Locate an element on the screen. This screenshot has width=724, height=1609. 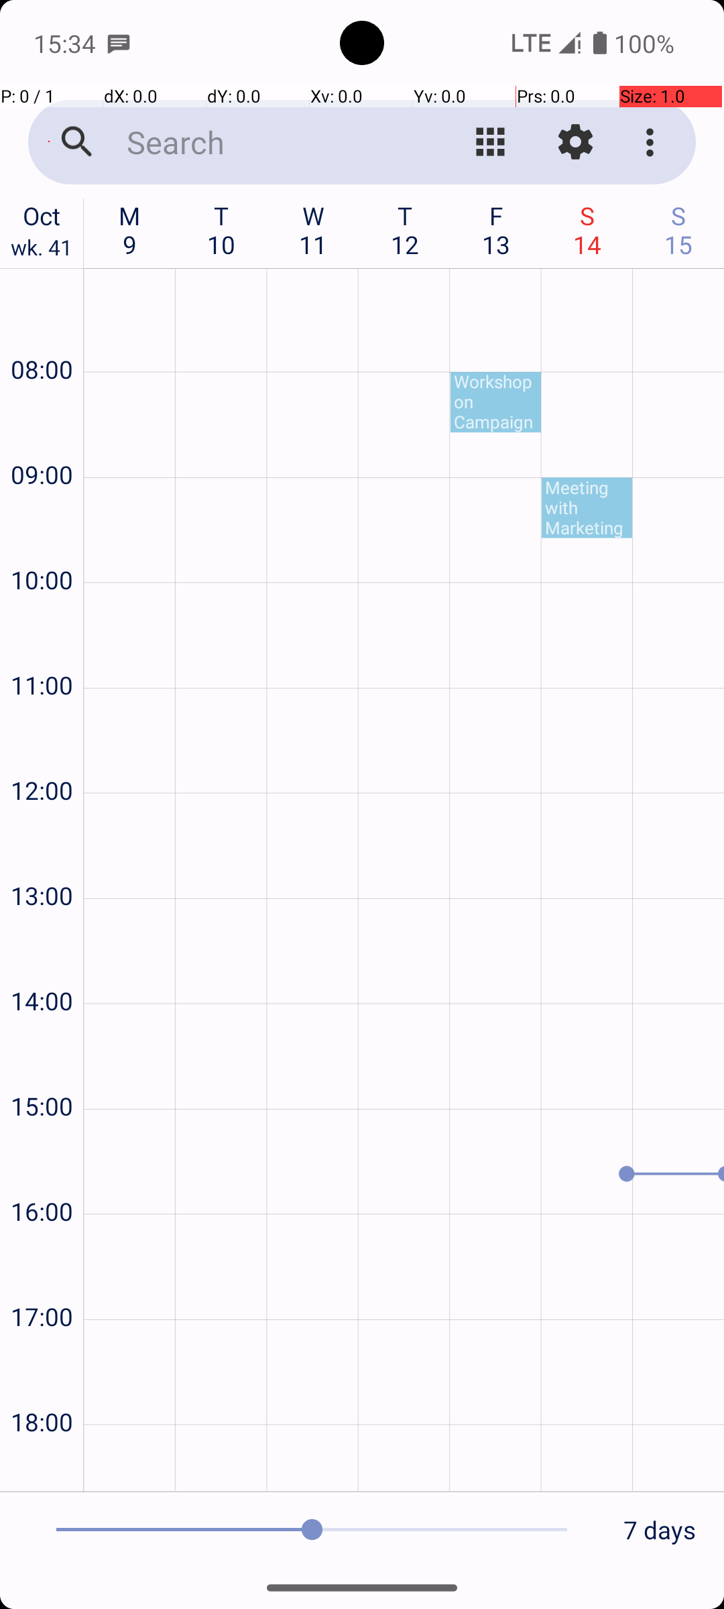
T
12 is located at coordinates (405, 230).